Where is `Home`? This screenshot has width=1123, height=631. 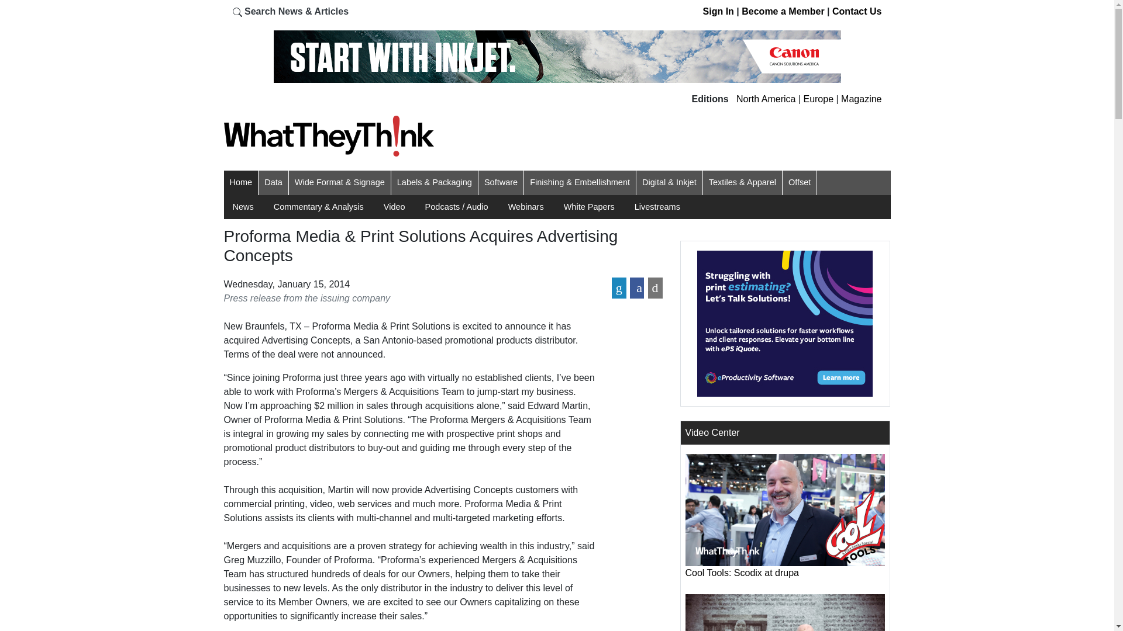
Home is located at coordinates (240, 183).